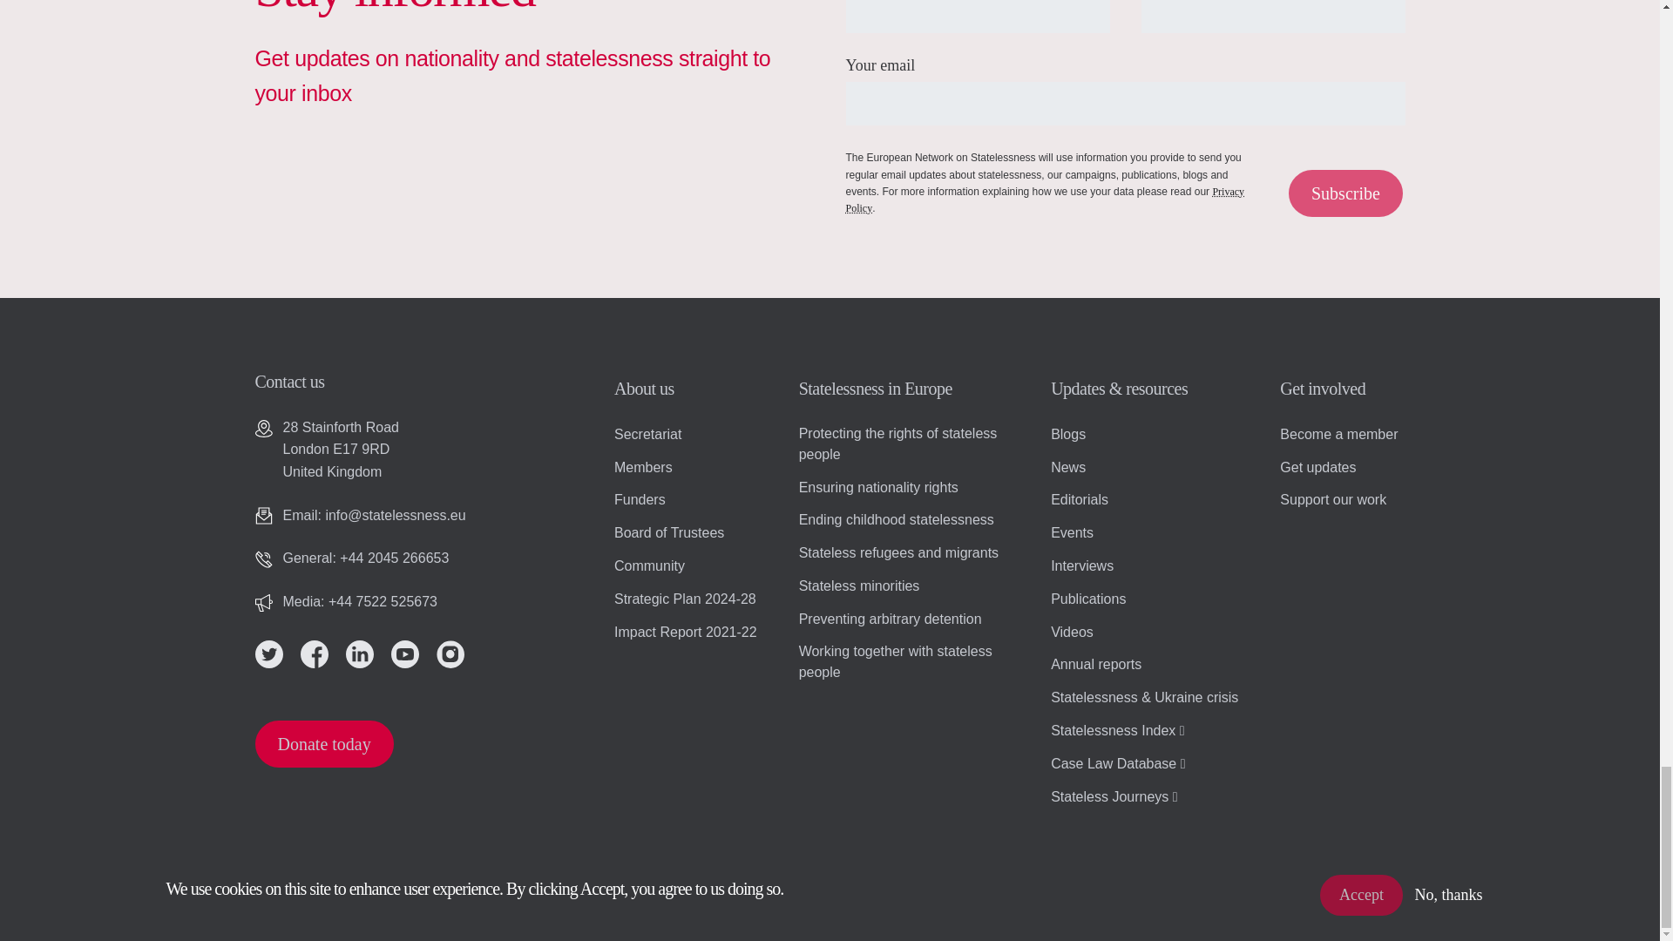 The width and height of the screenshot is (1673, 941). What do you see at coordinates (1135, 802) in the screenshot?
I see `Stateless Journeys` at bounding box center [1135, 802].